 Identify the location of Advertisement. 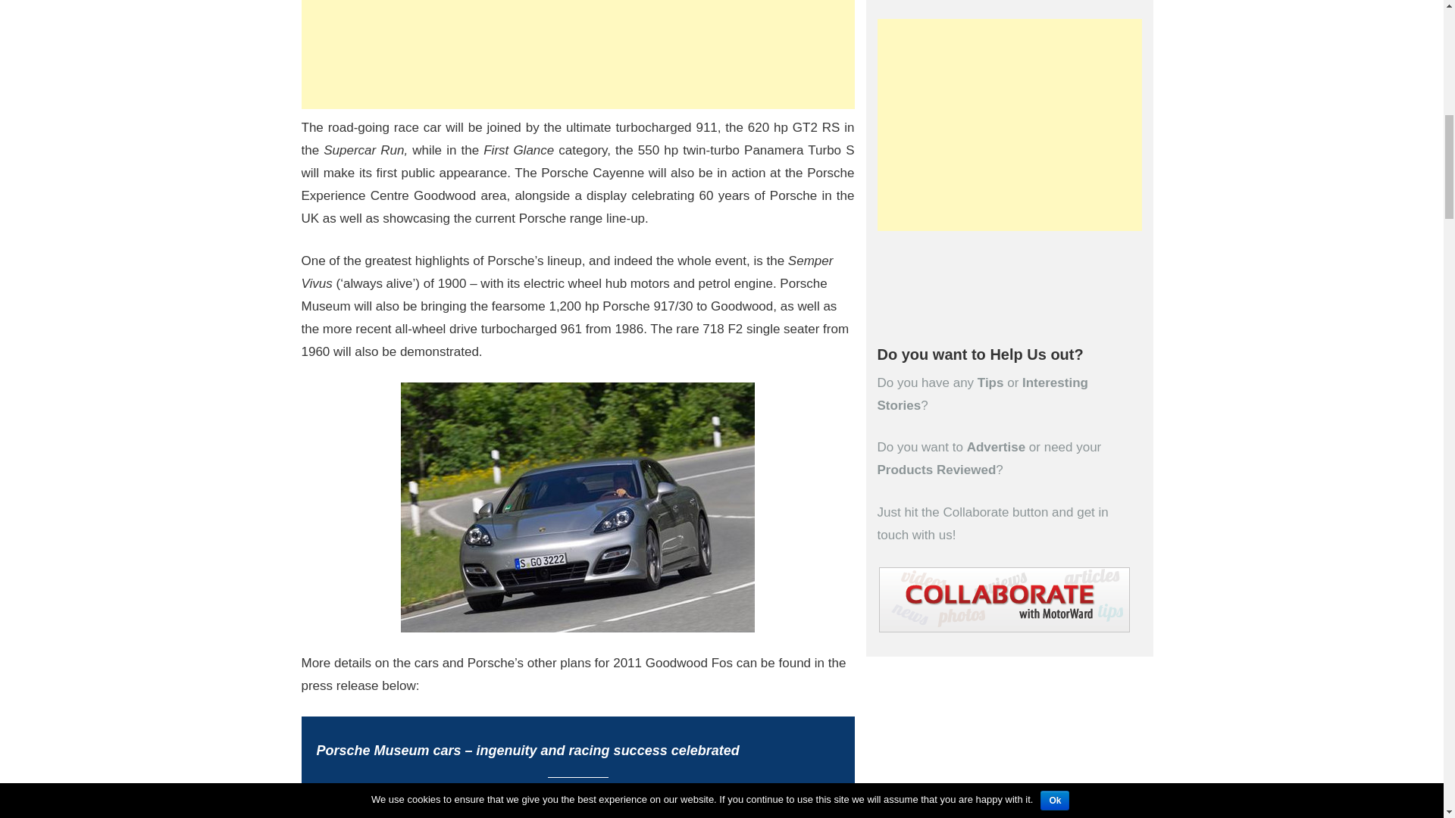
(1009, 124).